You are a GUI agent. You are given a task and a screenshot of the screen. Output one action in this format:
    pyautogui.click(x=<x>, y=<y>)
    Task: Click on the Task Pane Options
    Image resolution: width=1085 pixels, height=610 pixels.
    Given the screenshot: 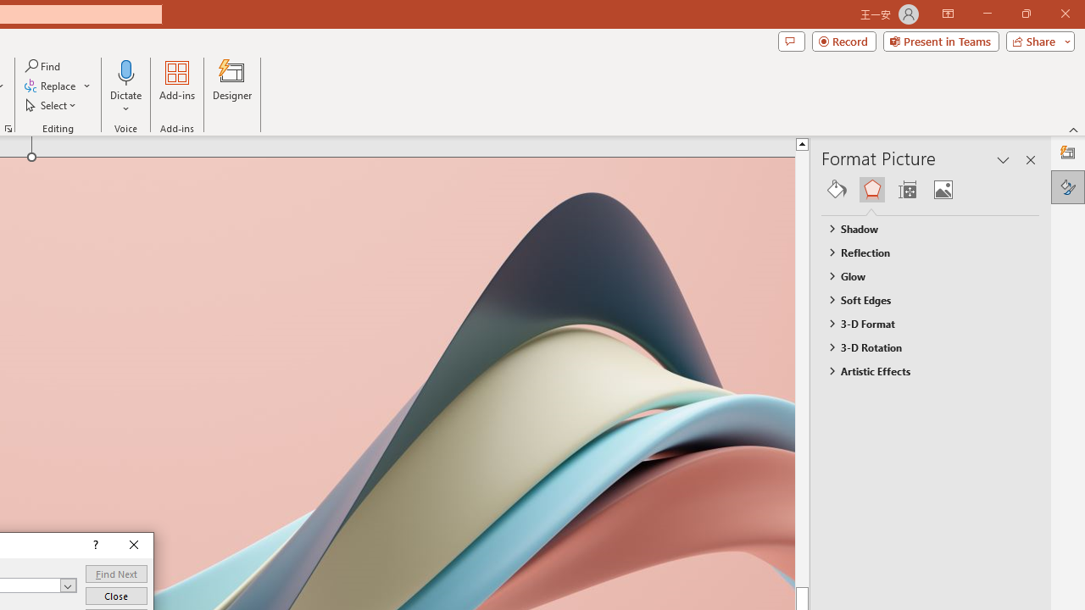 What is the action you would take?
    pyautogui.click(x=1004, y=159)
    